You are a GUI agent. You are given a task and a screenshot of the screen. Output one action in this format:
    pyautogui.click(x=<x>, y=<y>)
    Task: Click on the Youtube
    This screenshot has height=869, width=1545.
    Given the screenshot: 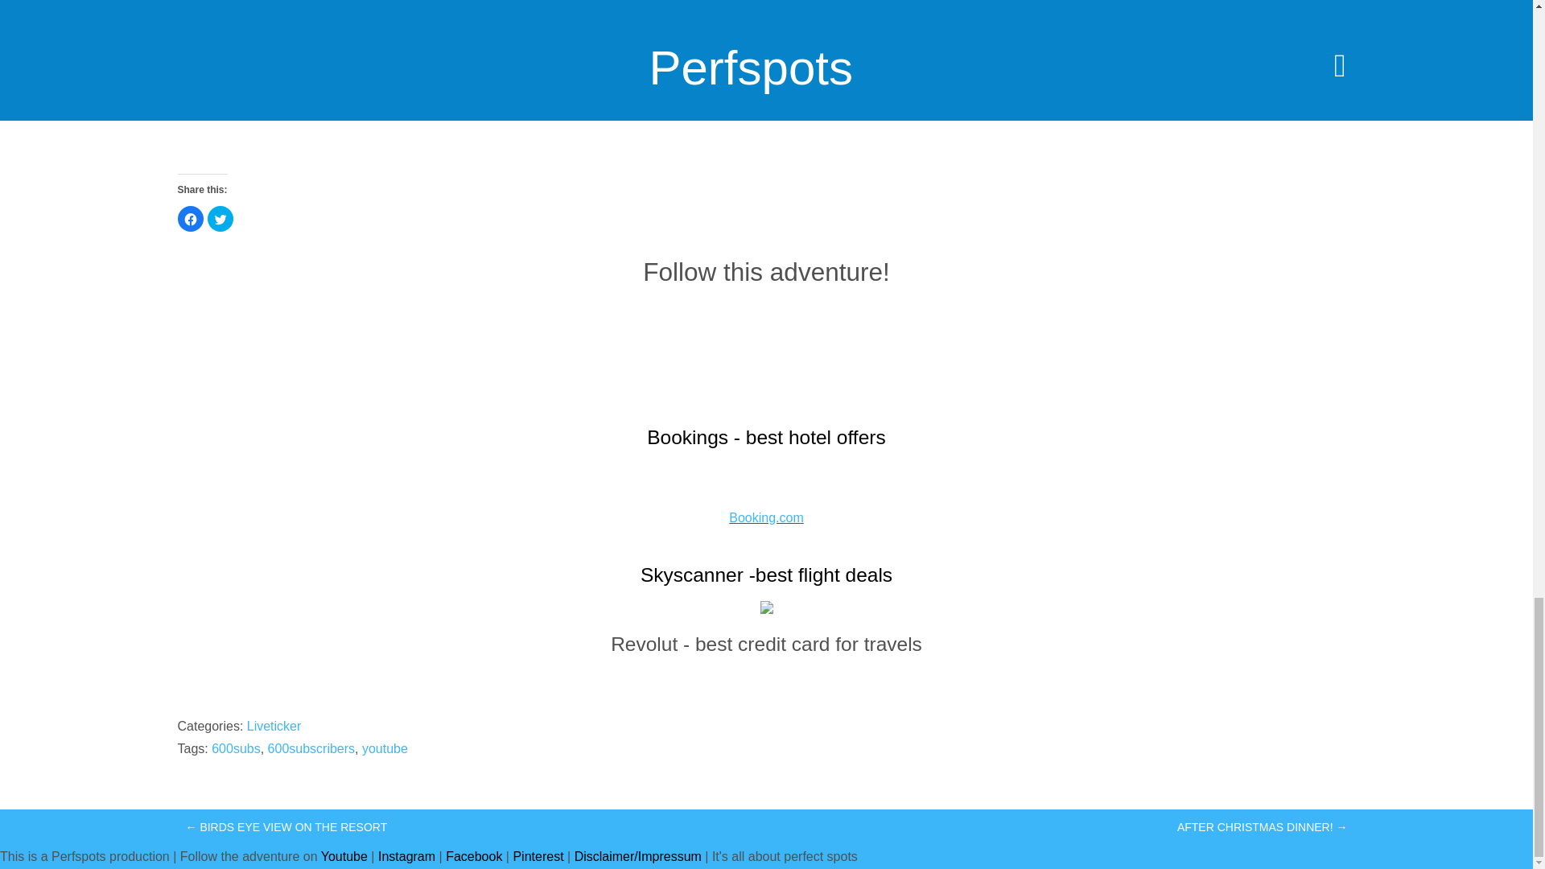 What is the action you would take?
    pyautogui.click(x=344, y=856)
    